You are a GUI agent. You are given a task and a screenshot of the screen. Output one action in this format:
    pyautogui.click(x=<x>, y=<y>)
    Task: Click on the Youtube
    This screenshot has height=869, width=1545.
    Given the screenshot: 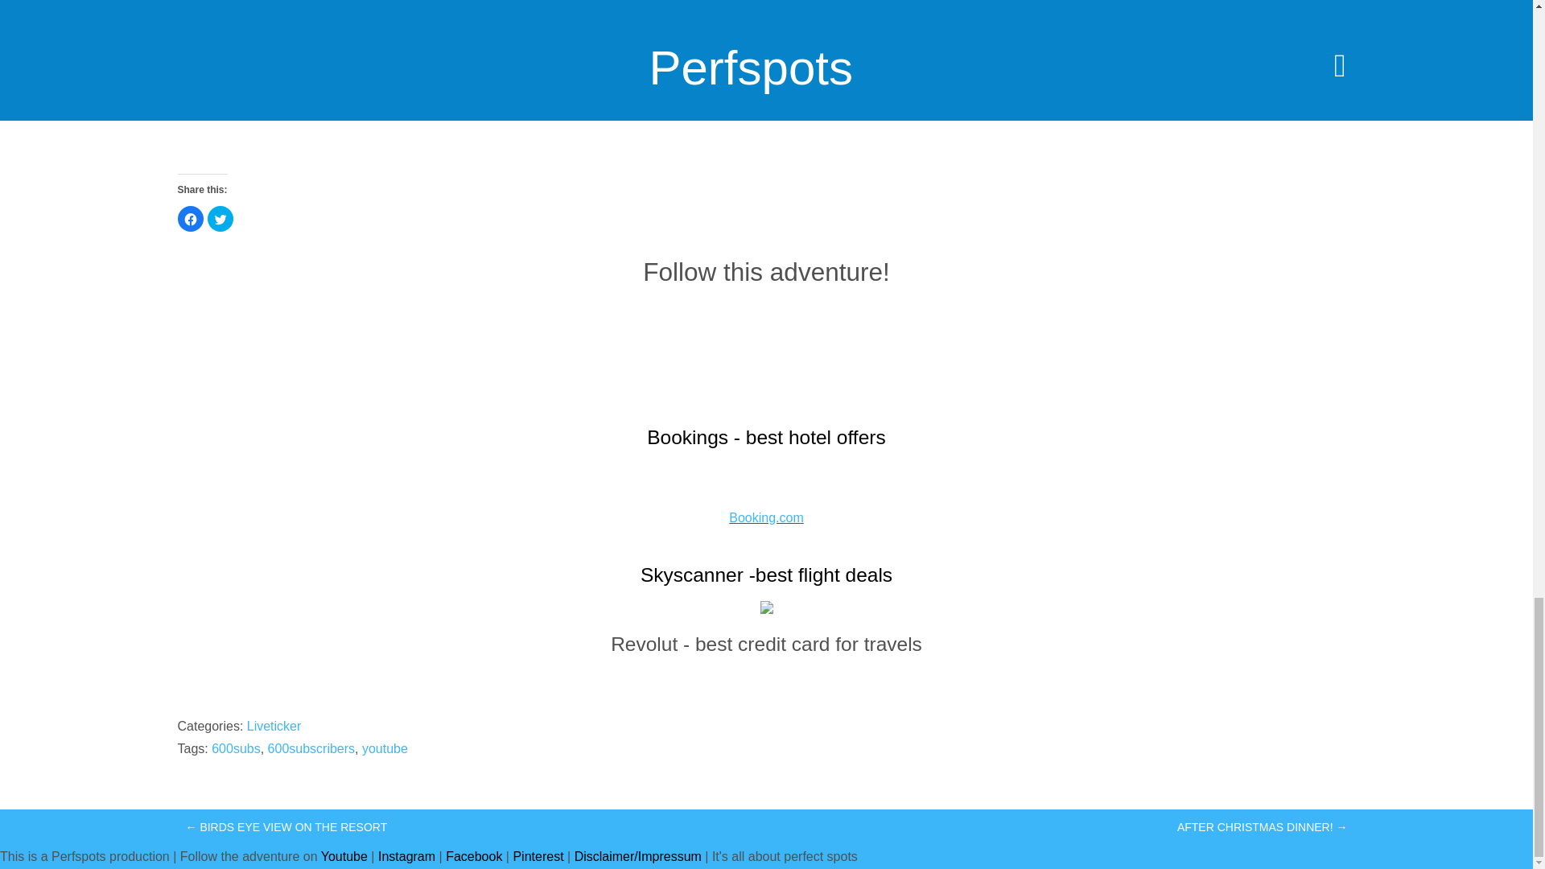 What is the action you would take?
    pyautogui.click(x=344, y=856)
    